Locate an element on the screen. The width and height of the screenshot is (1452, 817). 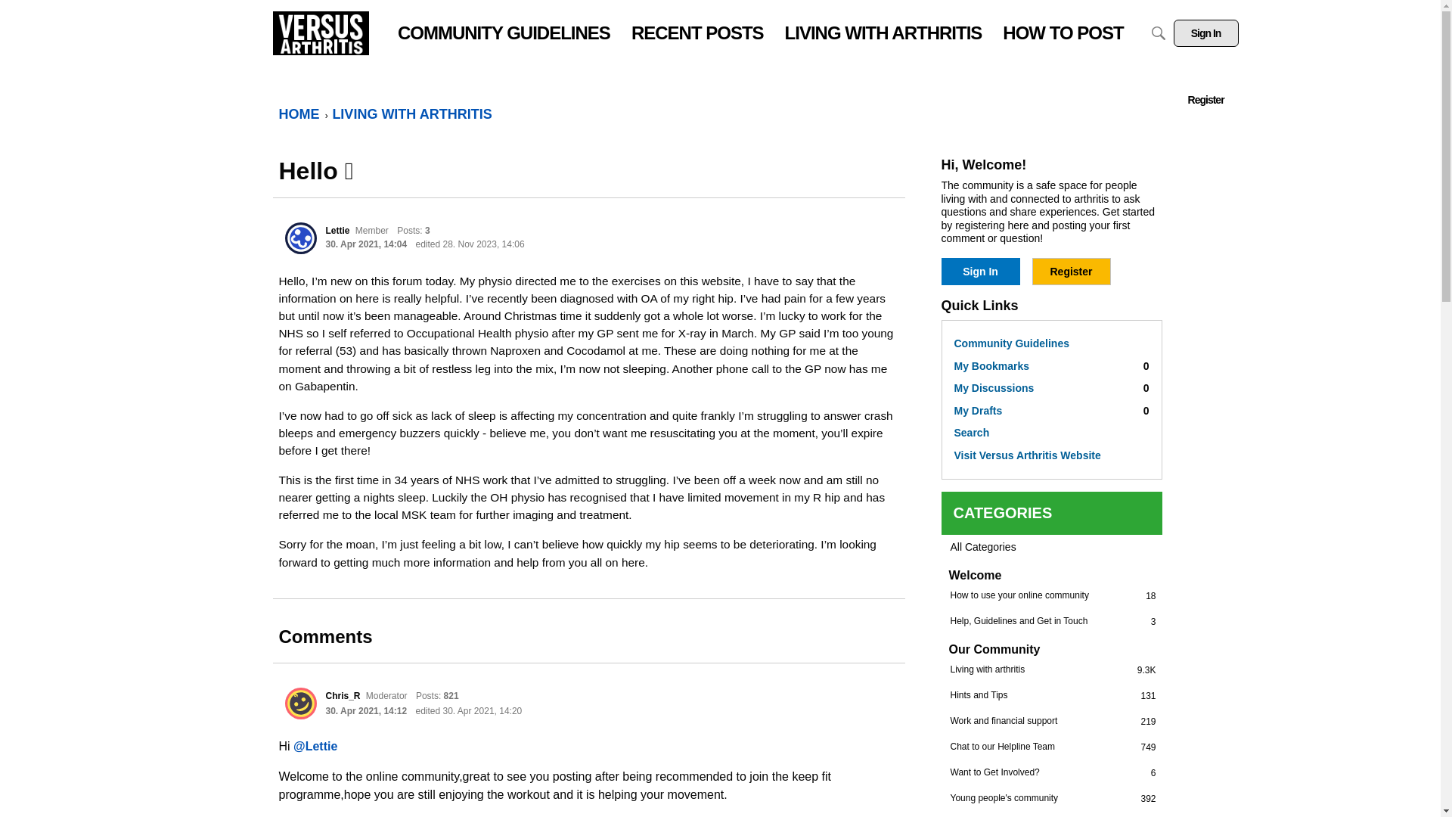
9,281 discussions is located at coordinates (1051, 389).